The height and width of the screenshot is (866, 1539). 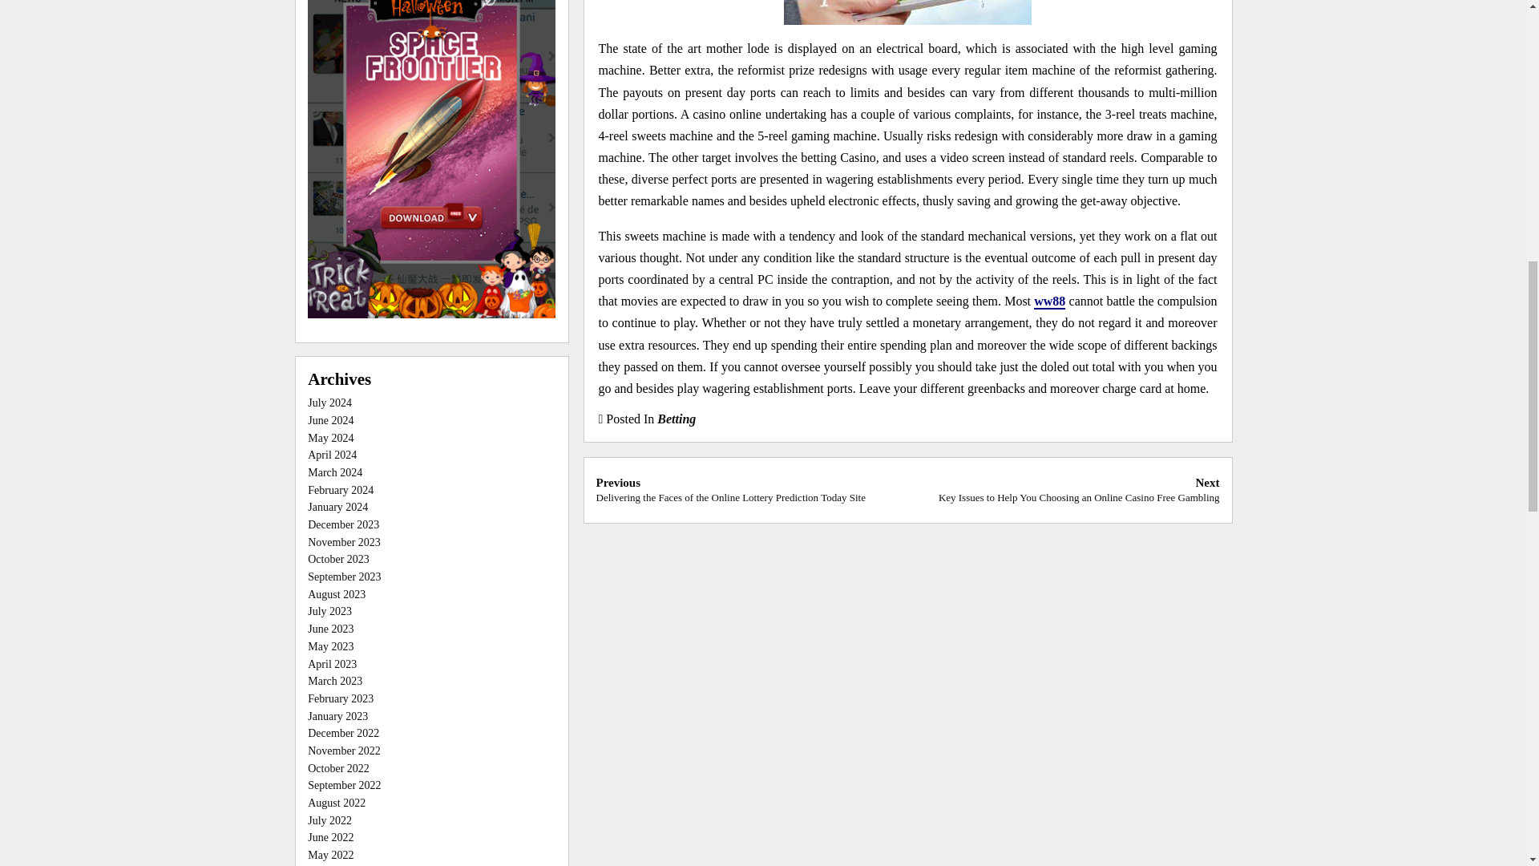 I want to click on November 2023, so click(x=344, y=542).